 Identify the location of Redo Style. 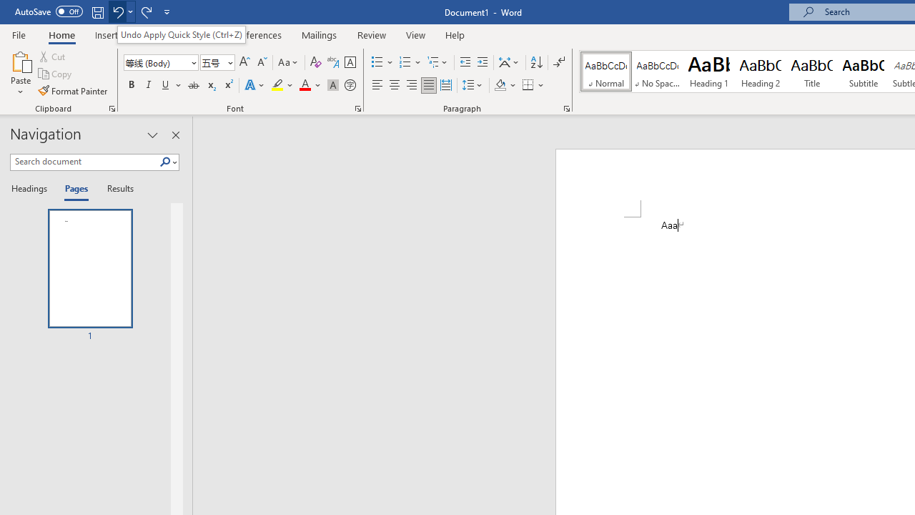
(146, 11).